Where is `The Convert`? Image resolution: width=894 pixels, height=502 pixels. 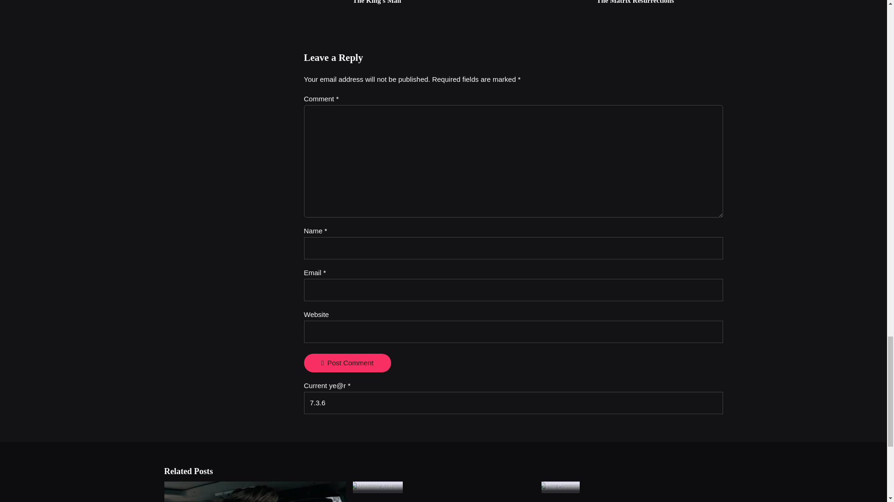 The Convert is located at coordinates (408, 8).